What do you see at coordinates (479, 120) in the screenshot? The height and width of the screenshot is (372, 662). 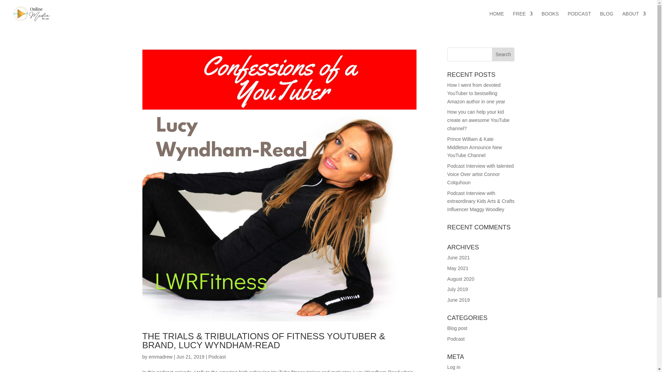 I see `How you can help your kid create an awesome YouTube channel?` at bounding box center [479, 120].